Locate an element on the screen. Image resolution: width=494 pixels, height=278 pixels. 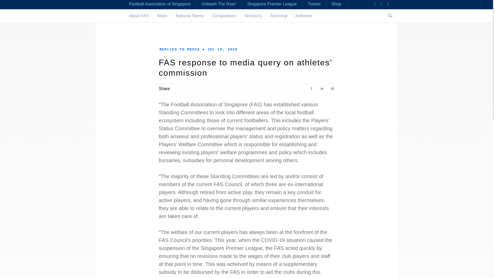
Shop is located at coordinates (336, 4).